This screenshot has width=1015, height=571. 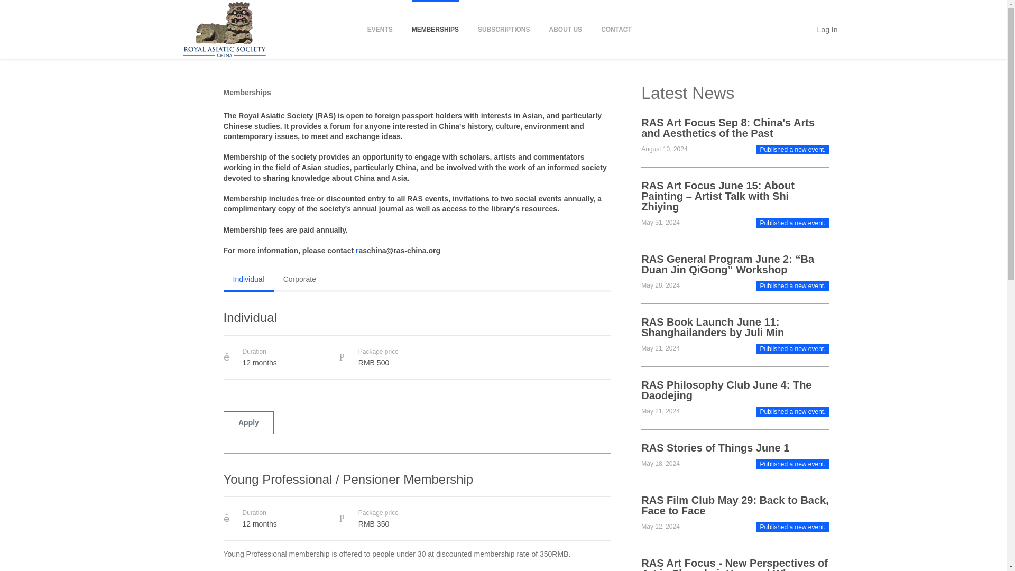 What do you see at coordinates (735, 327) in the screenshot?
I see `RAS Book Launch June 11: Shanghailanders by Juli Min` at bounding box center [735, 327].